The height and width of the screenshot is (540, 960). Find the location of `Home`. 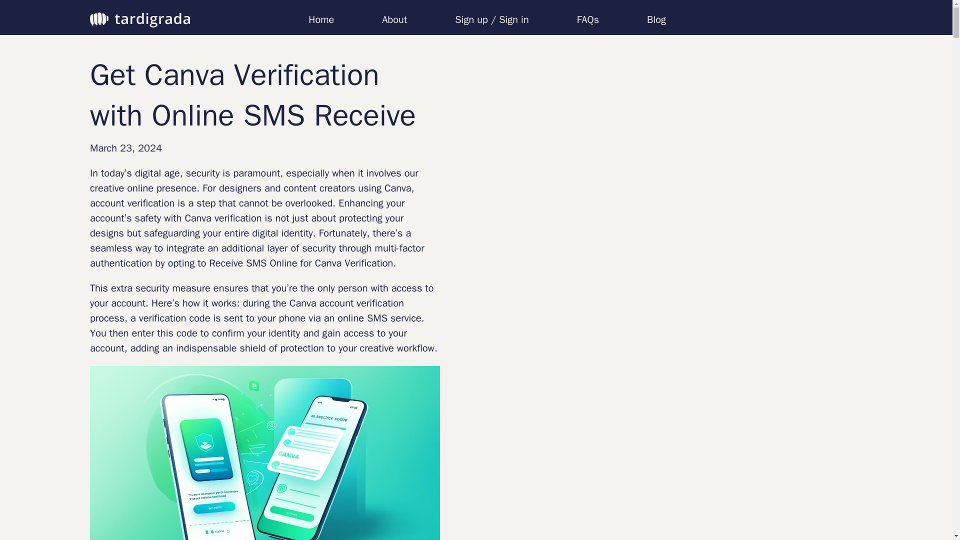

Home is located at coordinates (321, 19).